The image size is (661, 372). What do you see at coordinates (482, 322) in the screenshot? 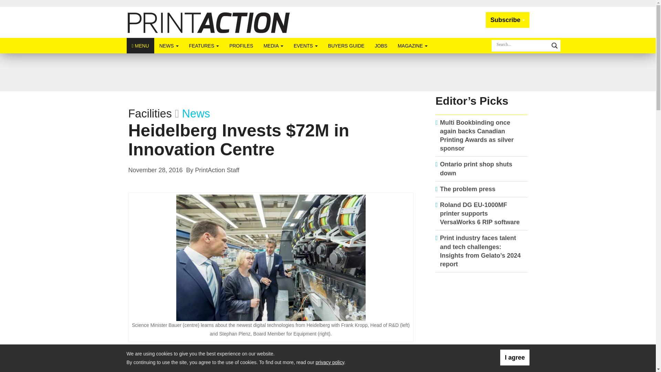
I see `3rd party ad content` at bounding box center [482, 322].